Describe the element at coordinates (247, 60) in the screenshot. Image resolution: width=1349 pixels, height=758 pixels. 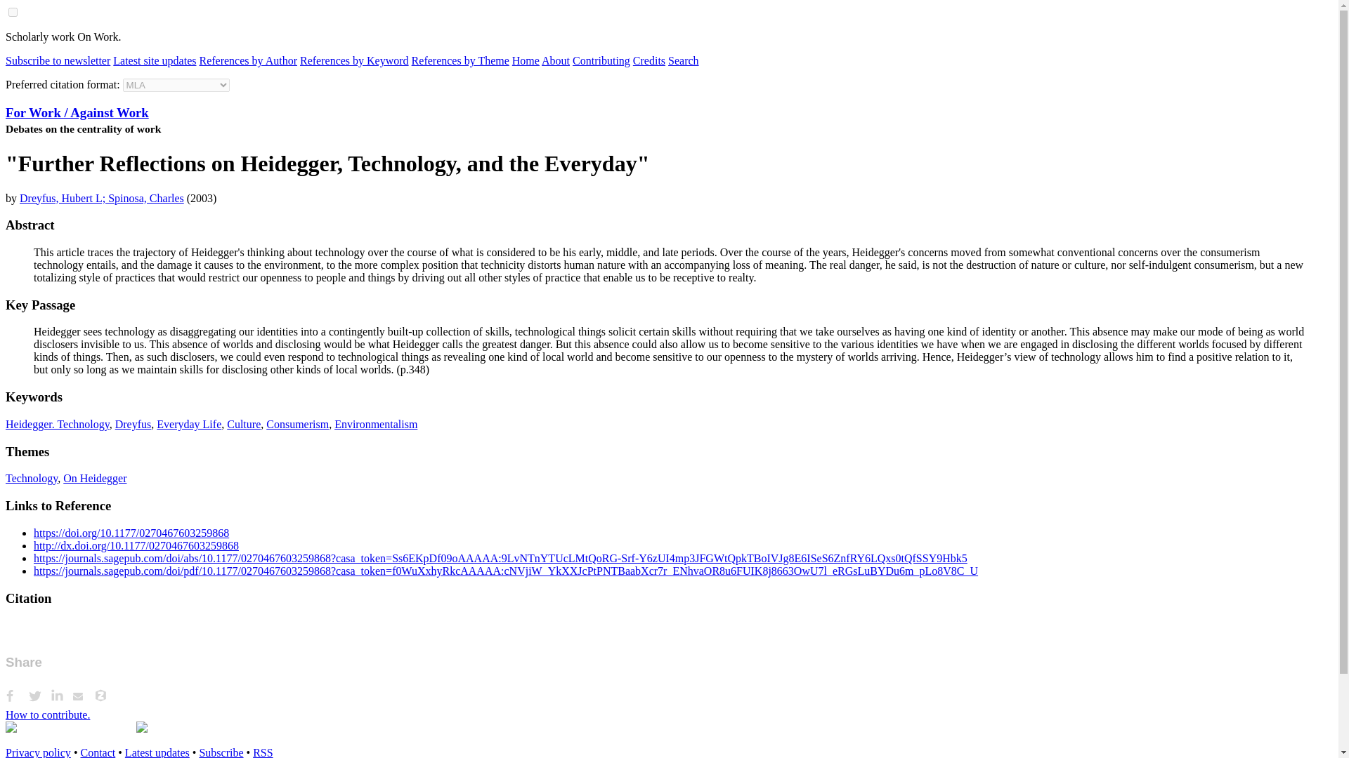
I see `References by Author` at that location.